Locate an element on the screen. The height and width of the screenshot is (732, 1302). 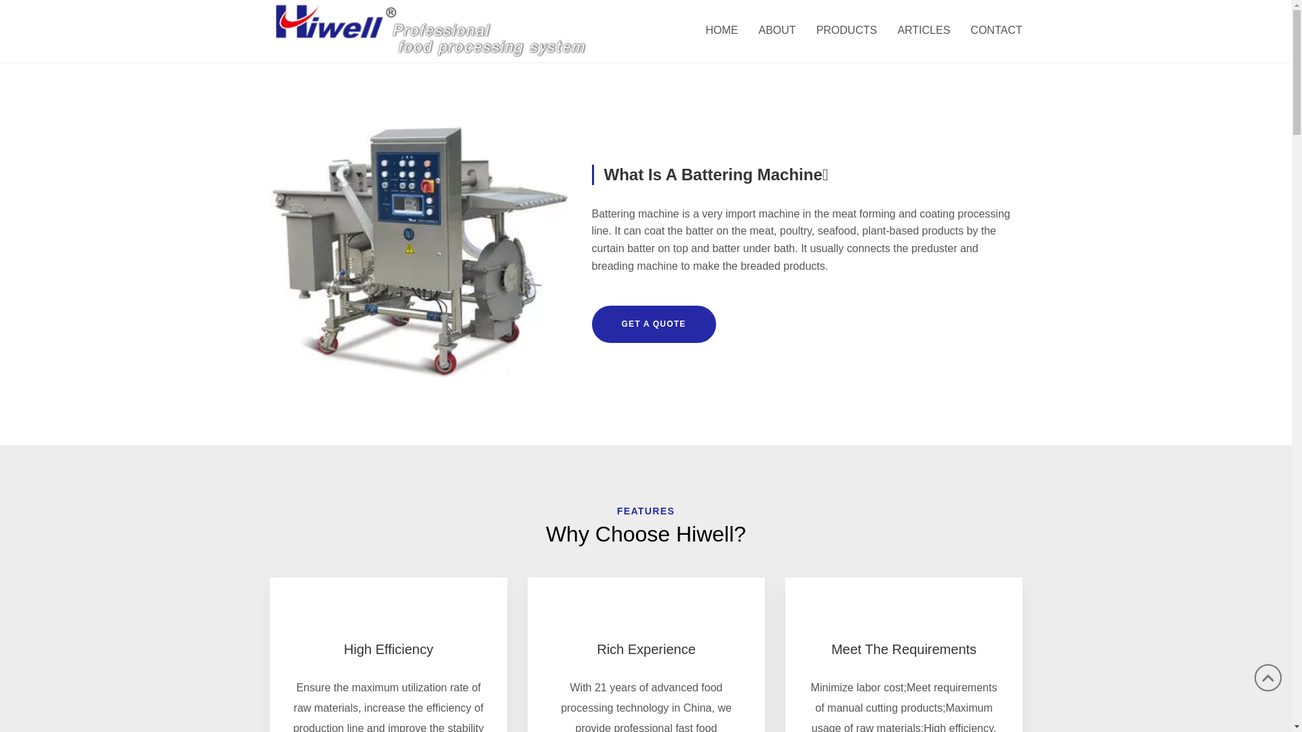
ARTICLES is located at coordinates (924, 31).